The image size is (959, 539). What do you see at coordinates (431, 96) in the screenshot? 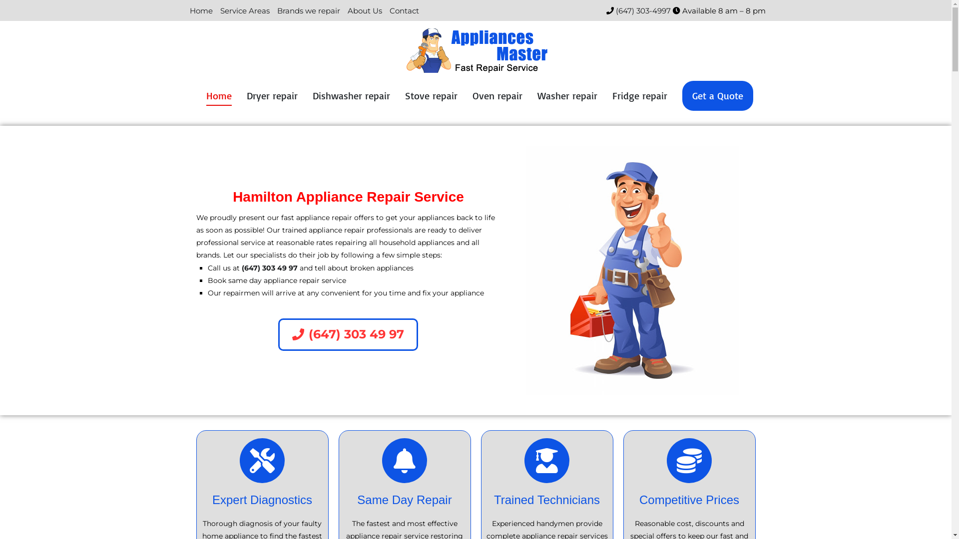
I see `Stove repair` at bounding box center [431, 96].